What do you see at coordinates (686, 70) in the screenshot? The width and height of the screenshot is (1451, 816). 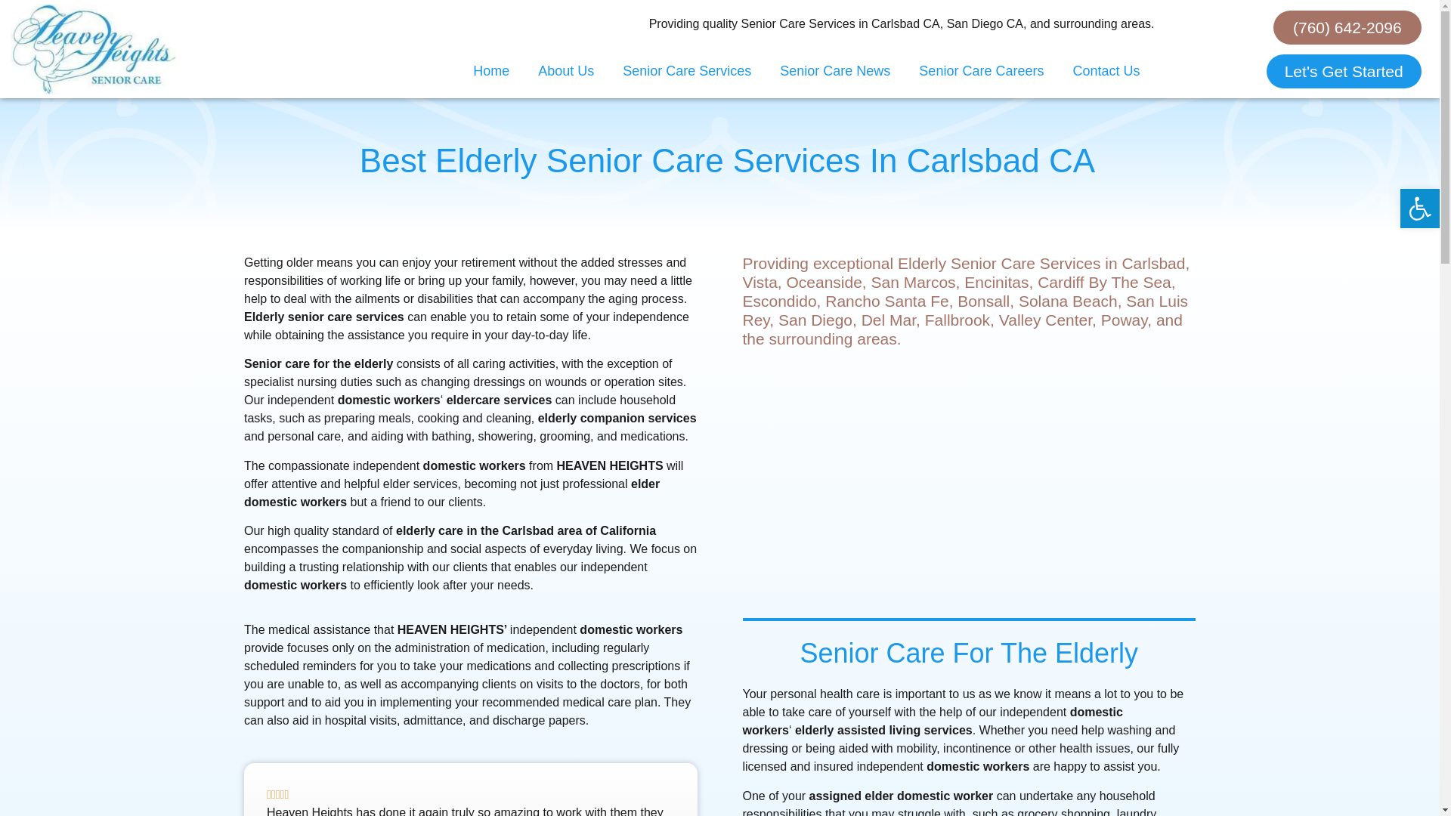 I see `Senior Care Services` at bounding box center [686, 70].